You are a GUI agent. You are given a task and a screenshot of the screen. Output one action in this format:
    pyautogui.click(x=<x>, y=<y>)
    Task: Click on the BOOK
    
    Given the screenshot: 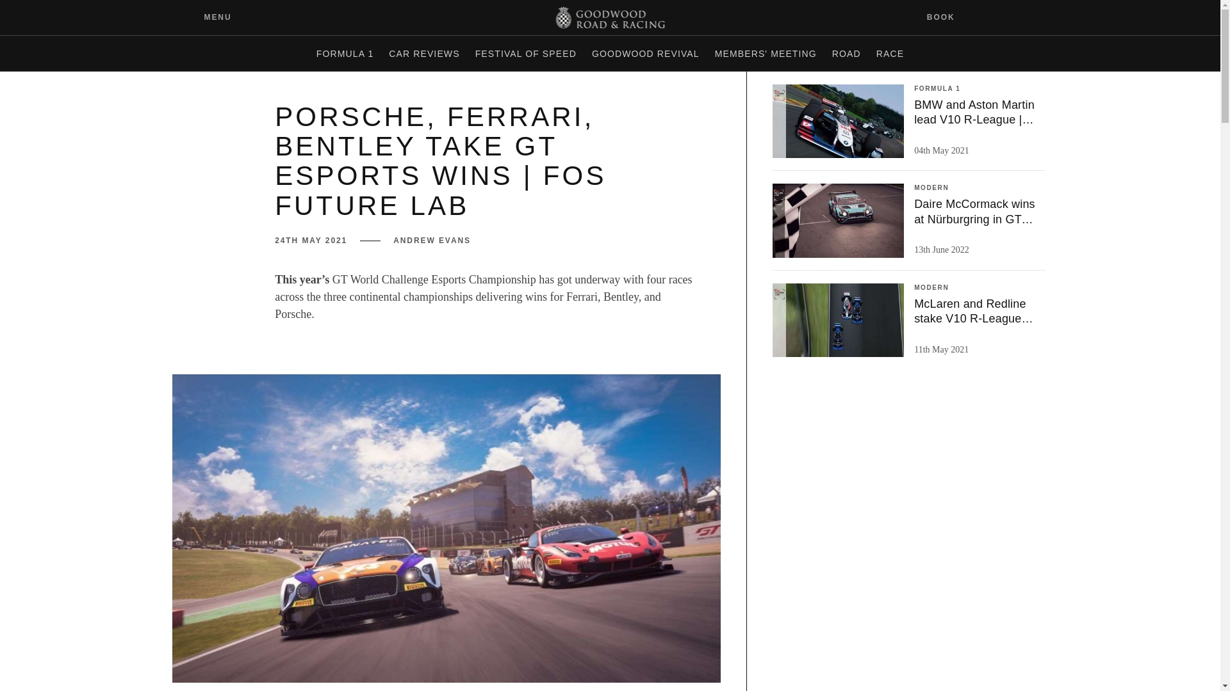 What is the action you would take?
    pyautogui.click(x=949, y=17)
    